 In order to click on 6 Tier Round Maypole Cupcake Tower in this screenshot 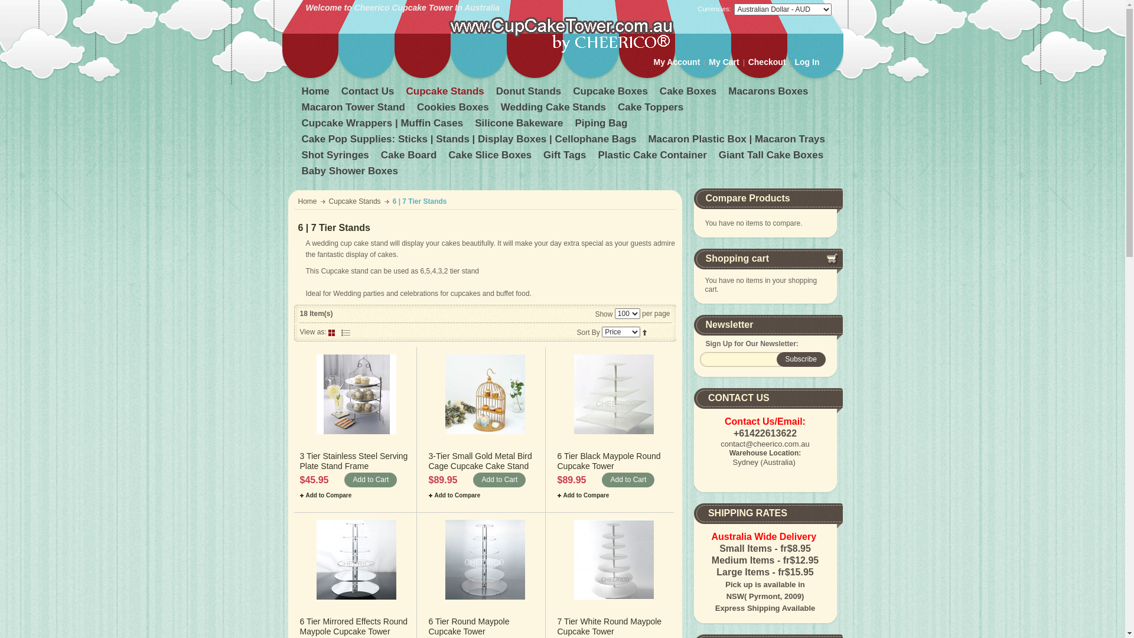, I will do `click(485, 560)`.